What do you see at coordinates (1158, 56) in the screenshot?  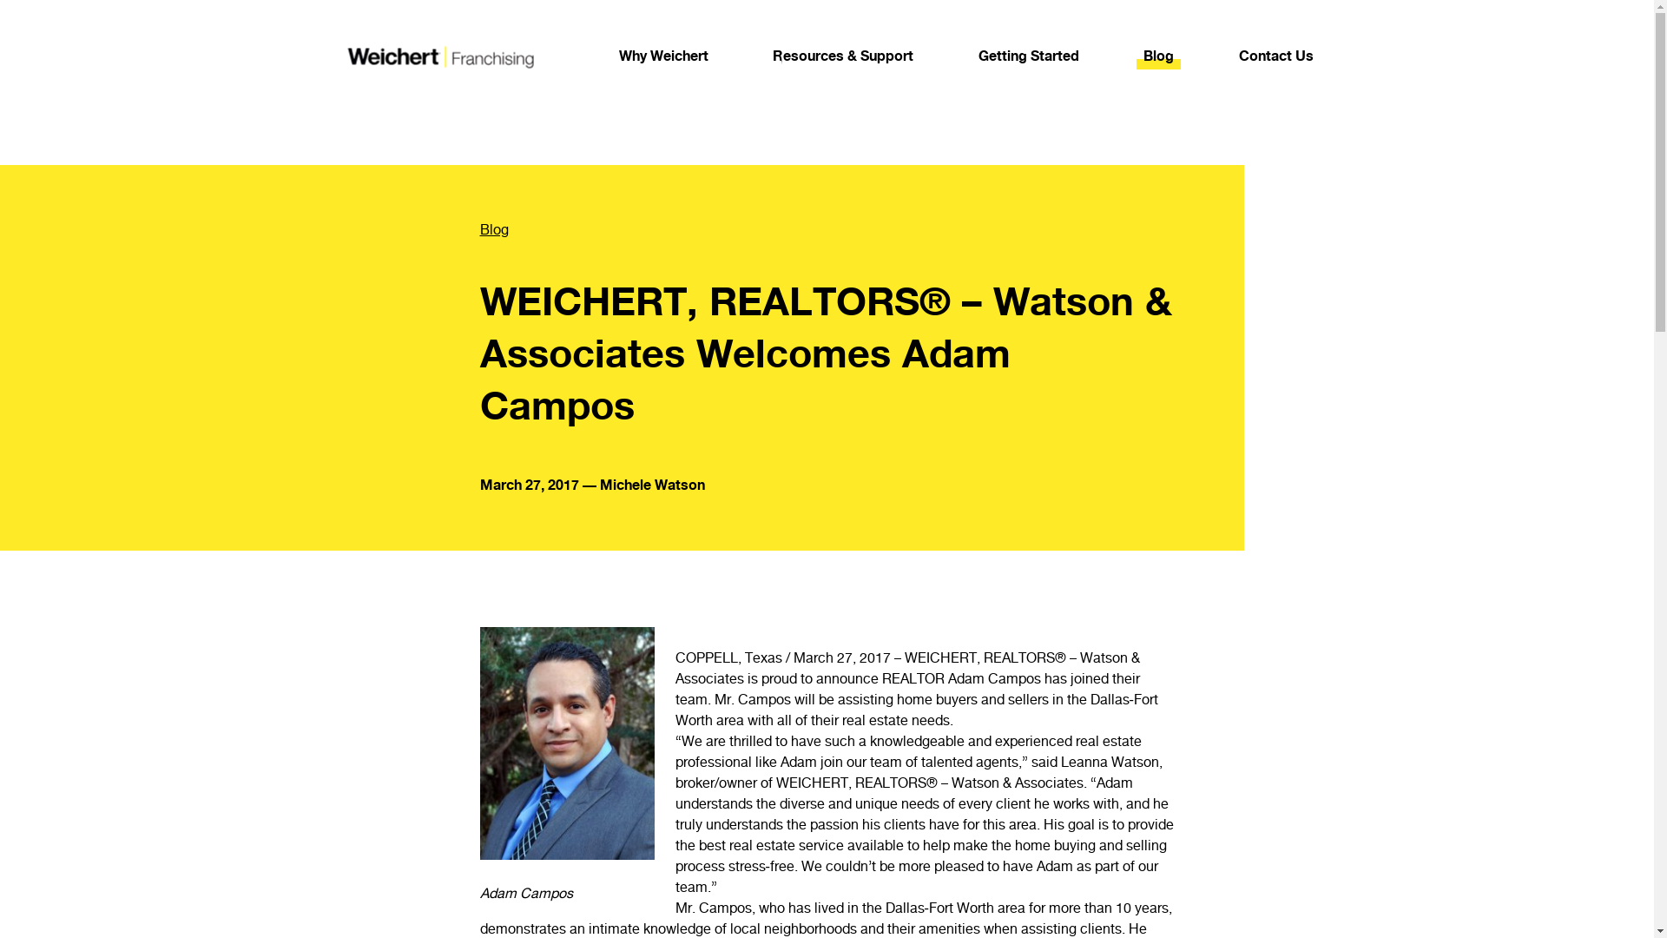 I see `Blog` at bounding box center [1158, 56].